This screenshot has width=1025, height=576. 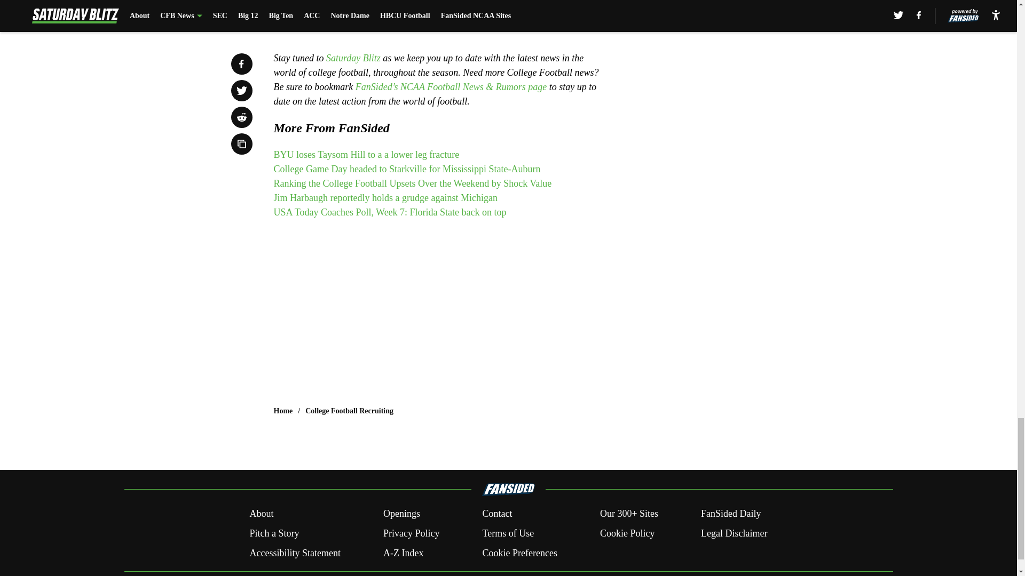 What do you see at coordinates (367, 155) in the screenshot?
I see `BYU loses Taysom Hill to a a lower leg fracture ` at bounding box center [367, 155].